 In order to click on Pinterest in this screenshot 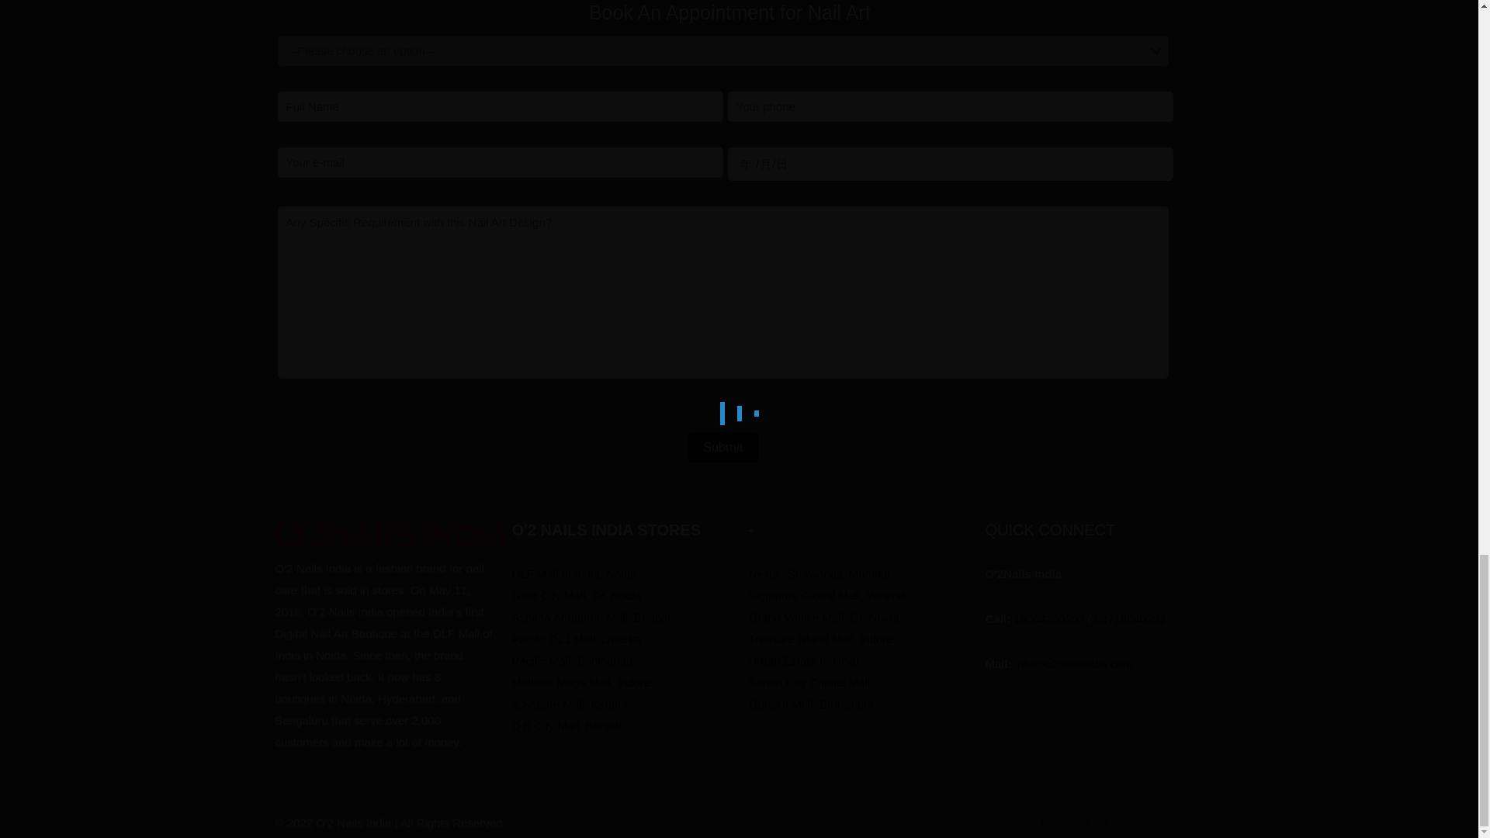, I will do `click(1107, 822)`.